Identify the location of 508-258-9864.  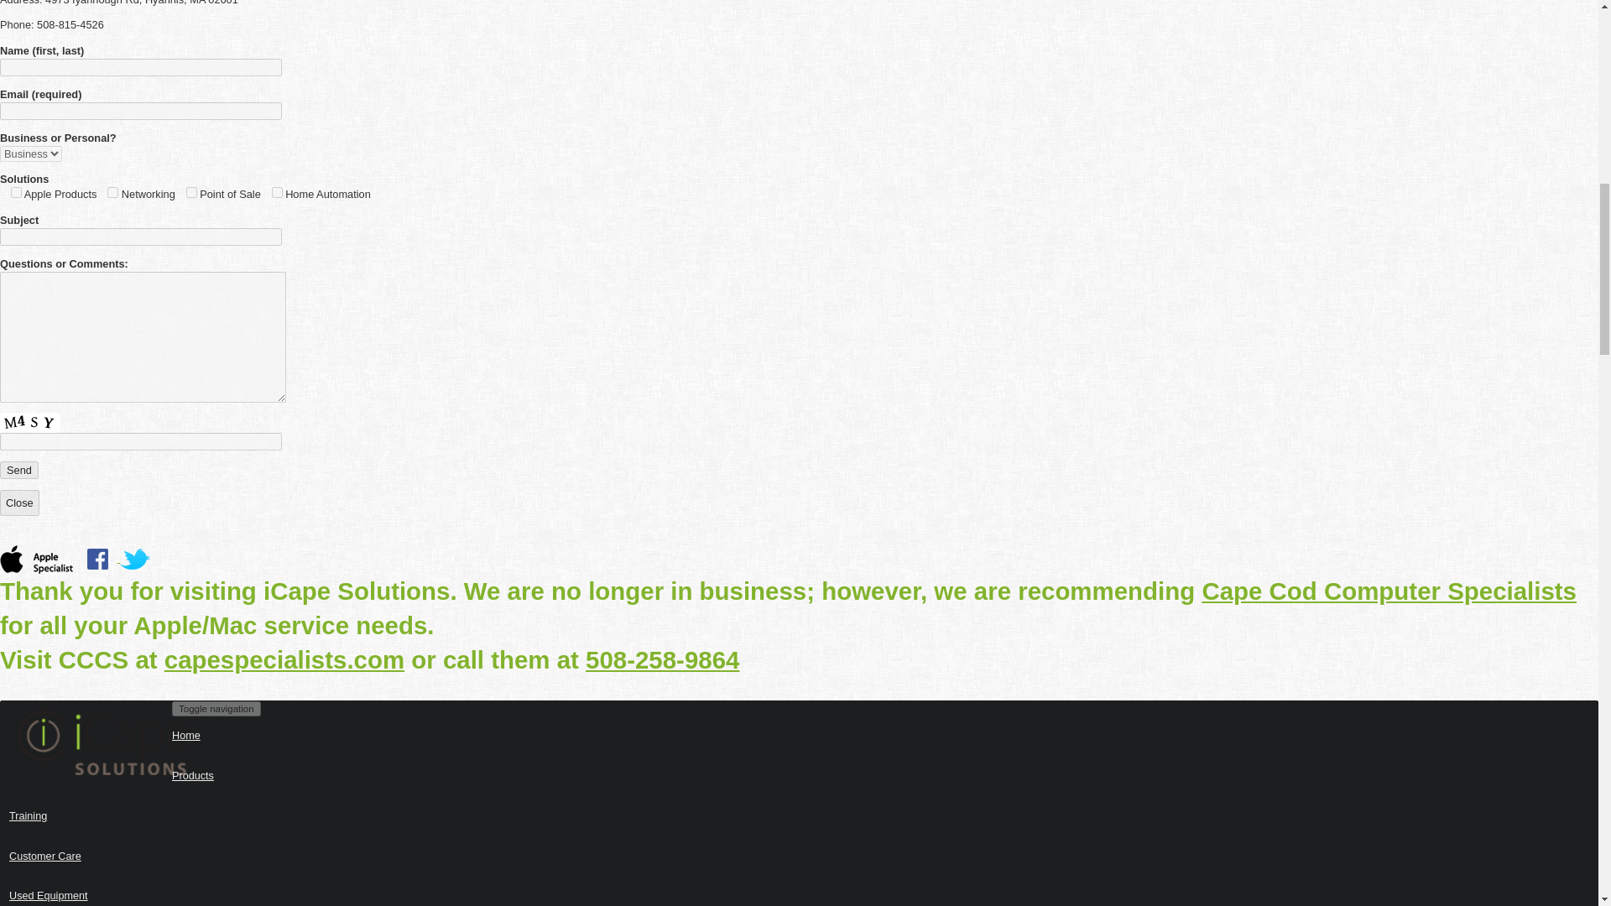
(663, 659).